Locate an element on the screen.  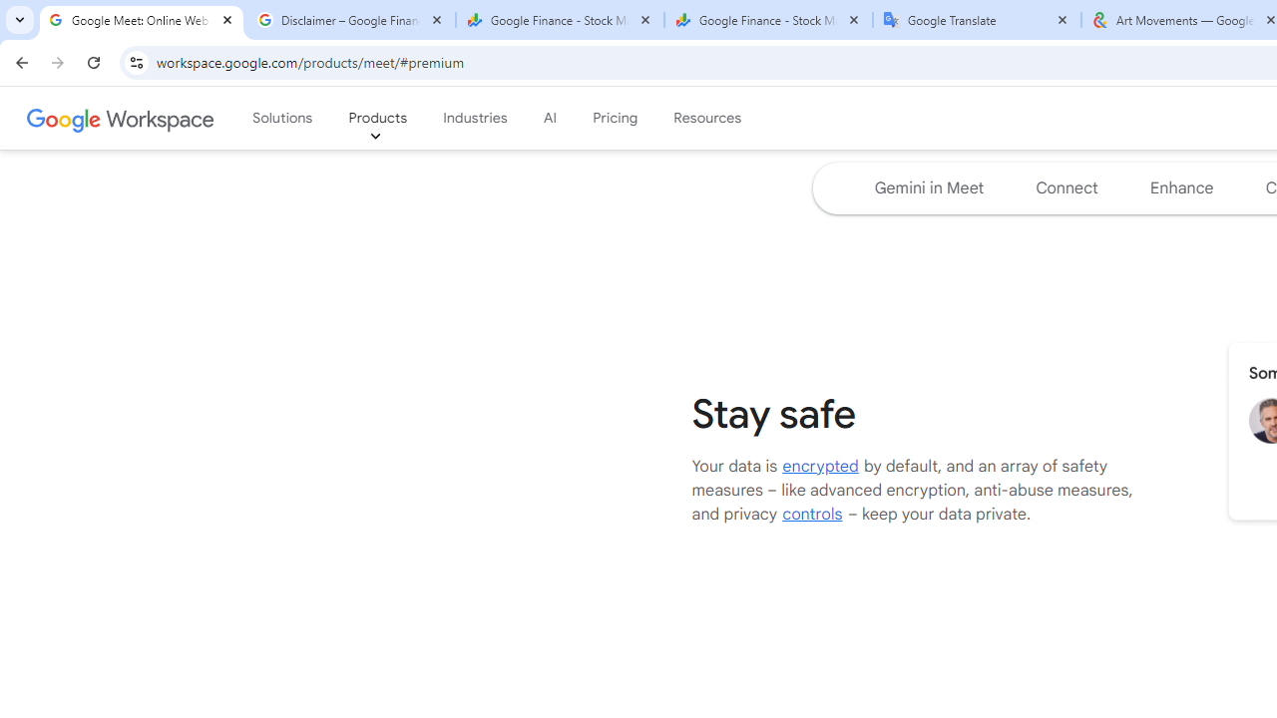
encrypted is located at coordinates (820, 465).